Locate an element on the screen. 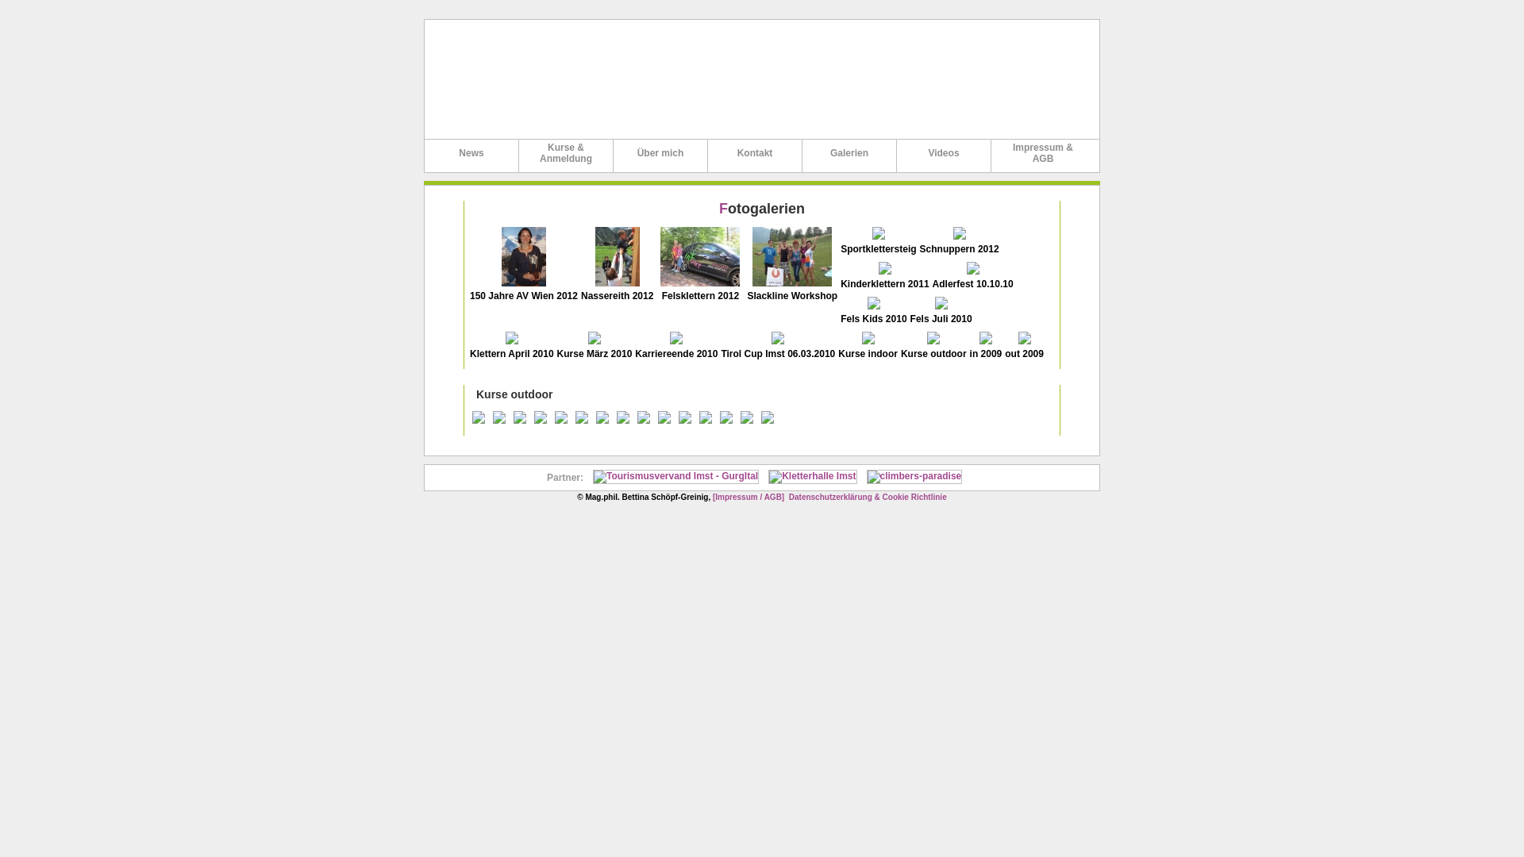 This screenshot has width=1524, height=857. Kurse indoor is located at coordinates (868, 349).